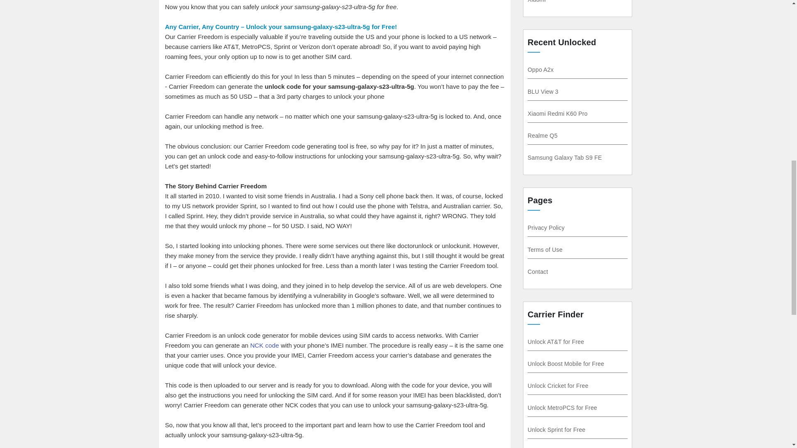  I want to click on NCK code, so click(265, 345).